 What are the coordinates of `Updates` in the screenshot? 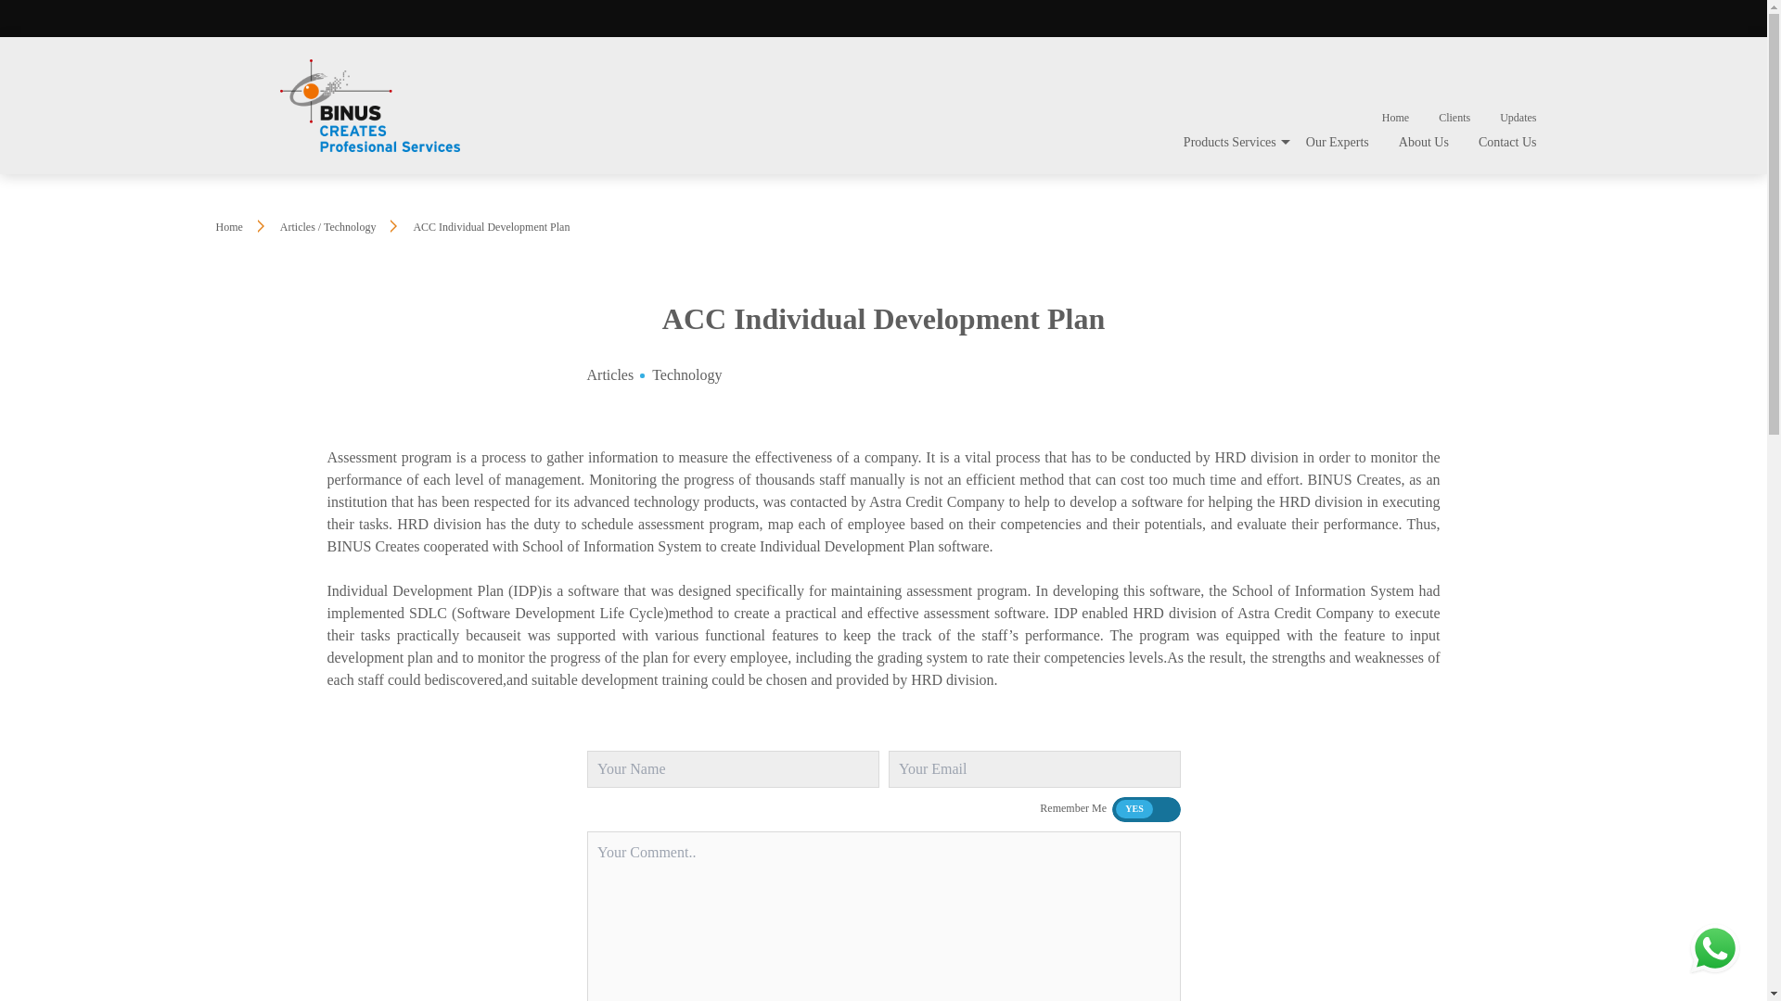 It's located at (1518, 117).